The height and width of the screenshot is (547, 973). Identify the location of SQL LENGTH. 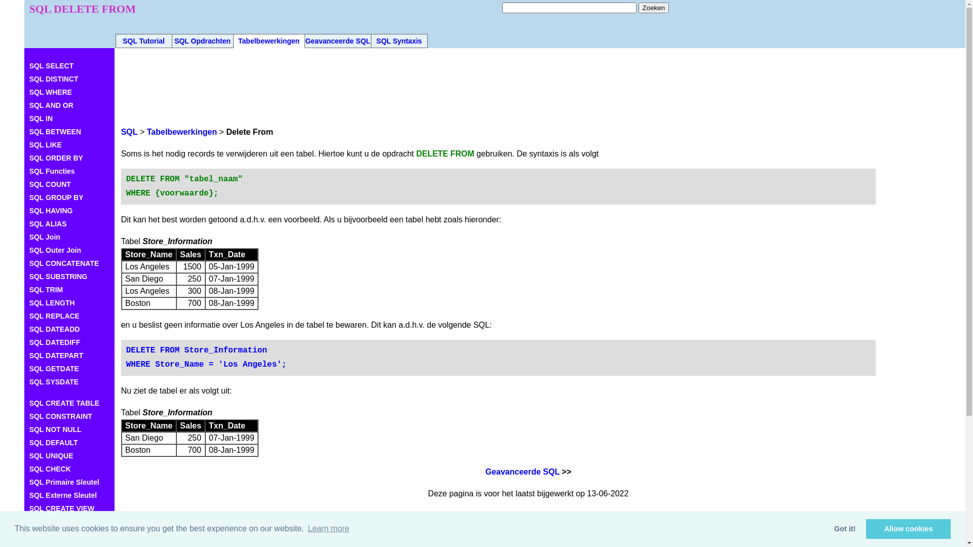
(69, 303).